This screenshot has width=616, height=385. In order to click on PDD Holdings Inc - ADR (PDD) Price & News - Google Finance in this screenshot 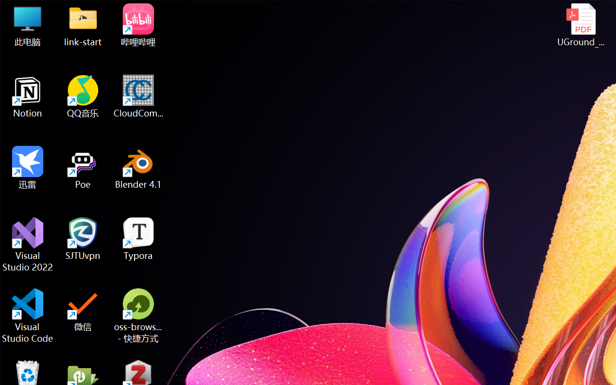, I will do `click(252, 11)`.